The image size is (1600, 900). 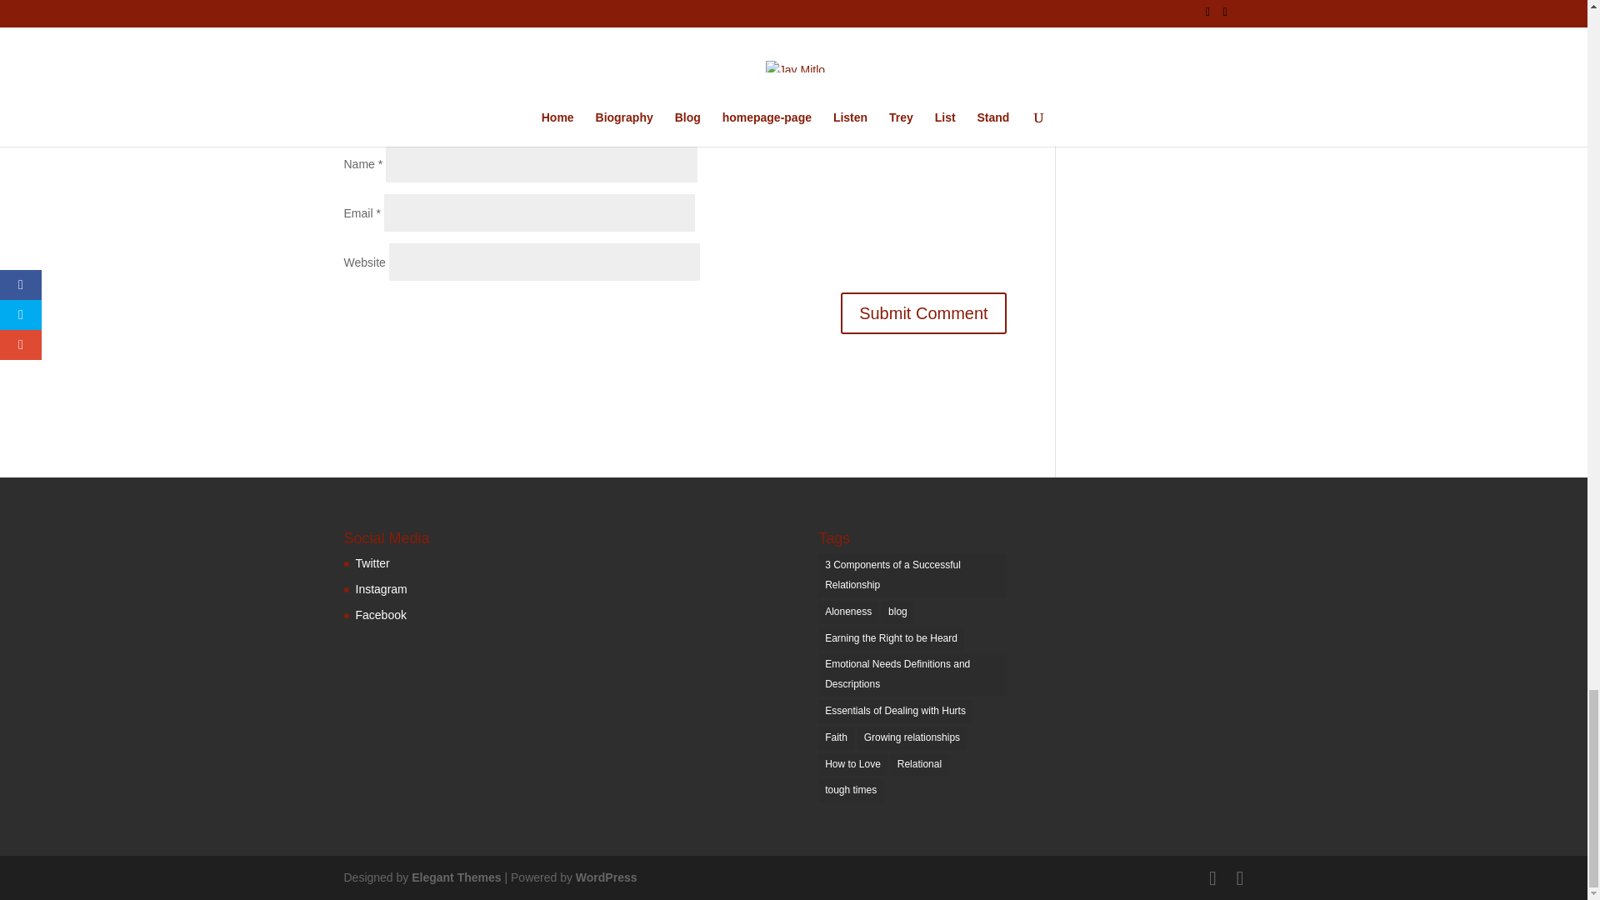 What do you see at coordinates (923, 312) in the screenshot?
I see `Submit Comment` at bounding box center [923, 312].